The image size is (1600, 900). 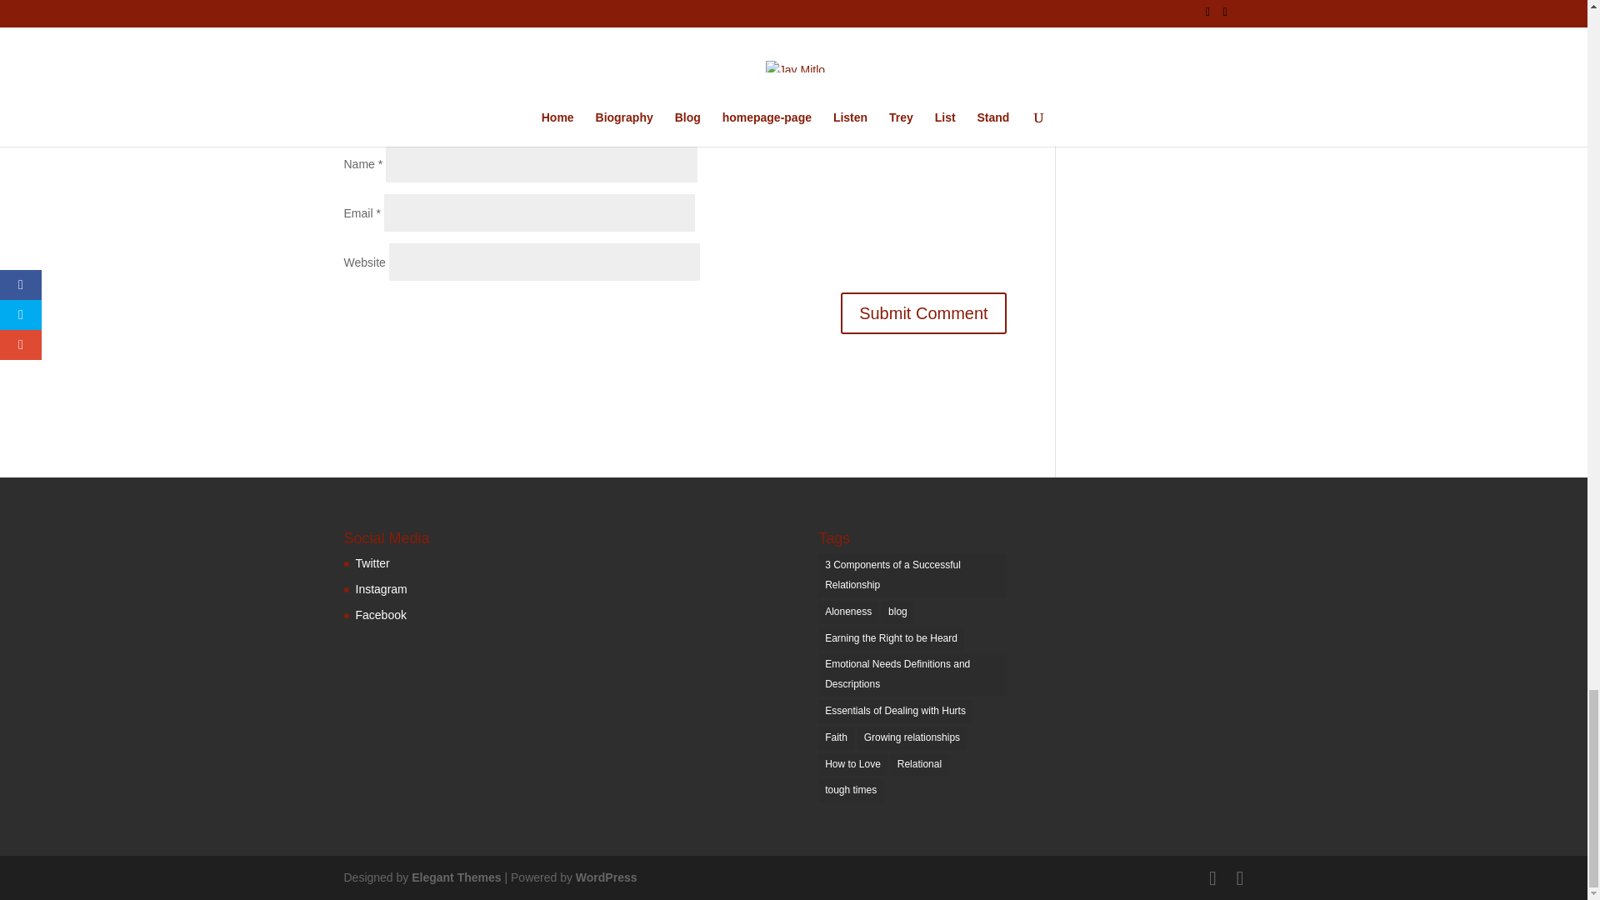 What do you see at coordinates (923, 312) in the screenshot?
I see `Submit Comment` at bounding box center [923, 312].